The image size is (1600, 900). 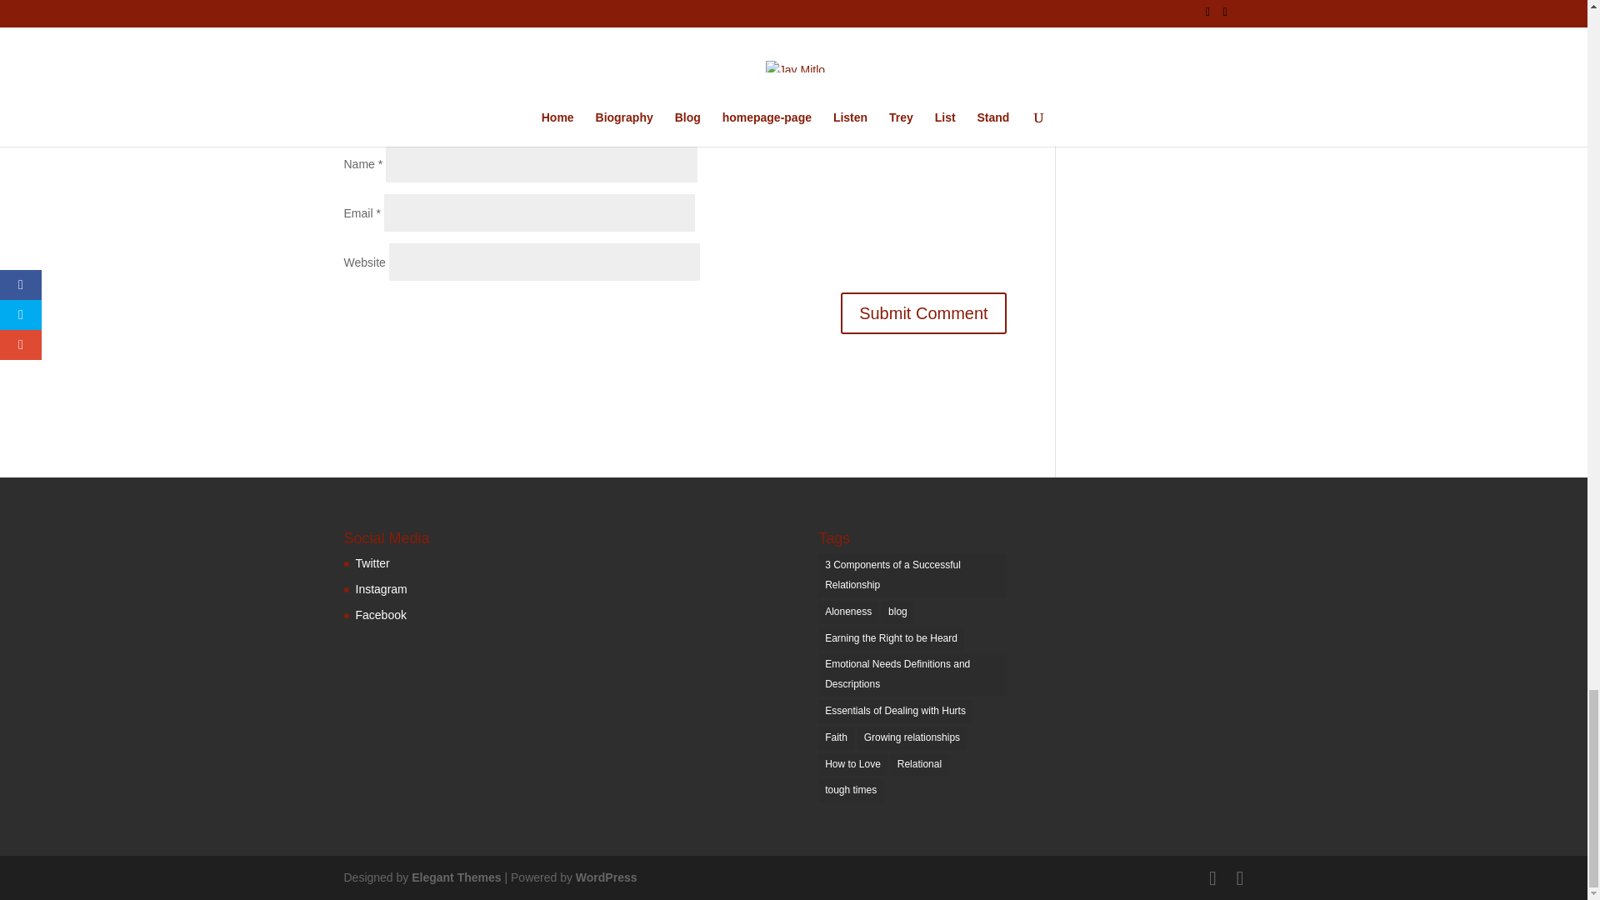 What do you see at coordinates (923, 312) in the screenshot?
I see `Submit Comment` at bounding box center [923, 312].